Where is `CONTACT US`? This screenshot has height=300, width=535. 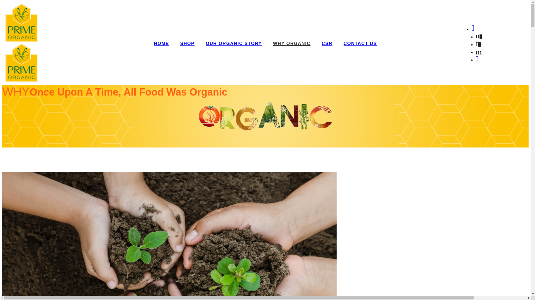 CONTACT US is located at coordinates (360, 43).